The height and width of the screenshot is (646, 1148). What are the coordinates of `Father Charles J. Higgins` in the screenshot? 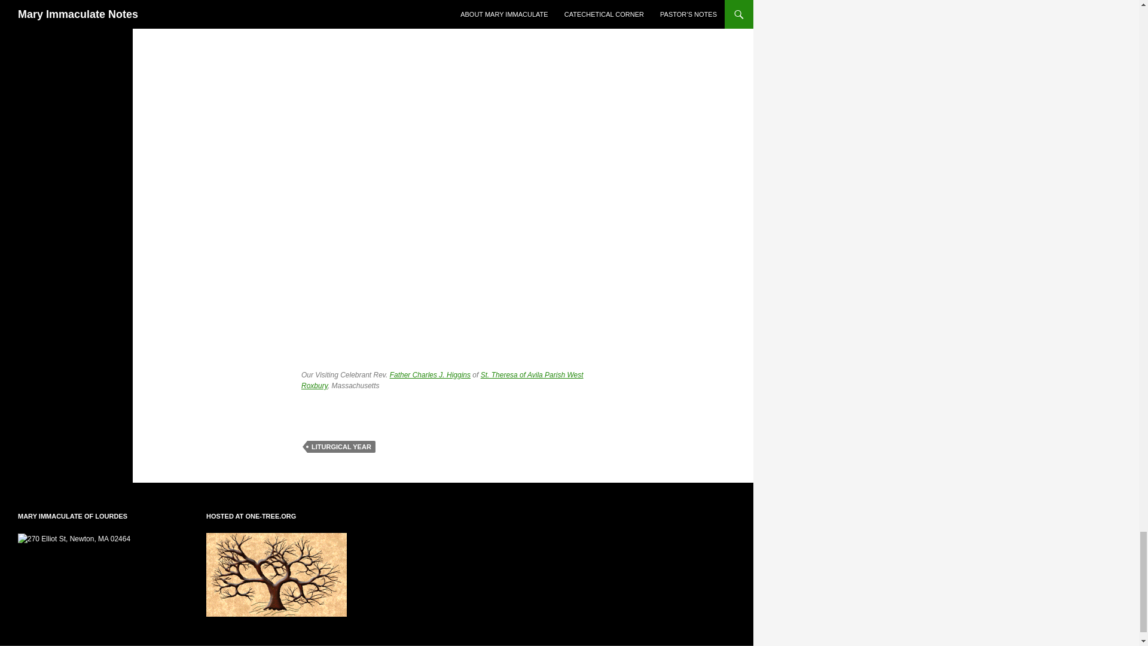 It's located at (430, 374).